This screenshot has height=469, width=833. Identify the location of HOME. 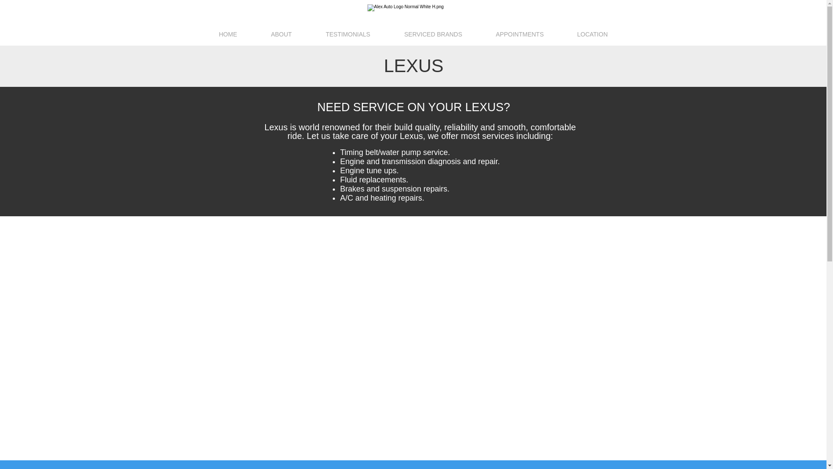
(228, 34).